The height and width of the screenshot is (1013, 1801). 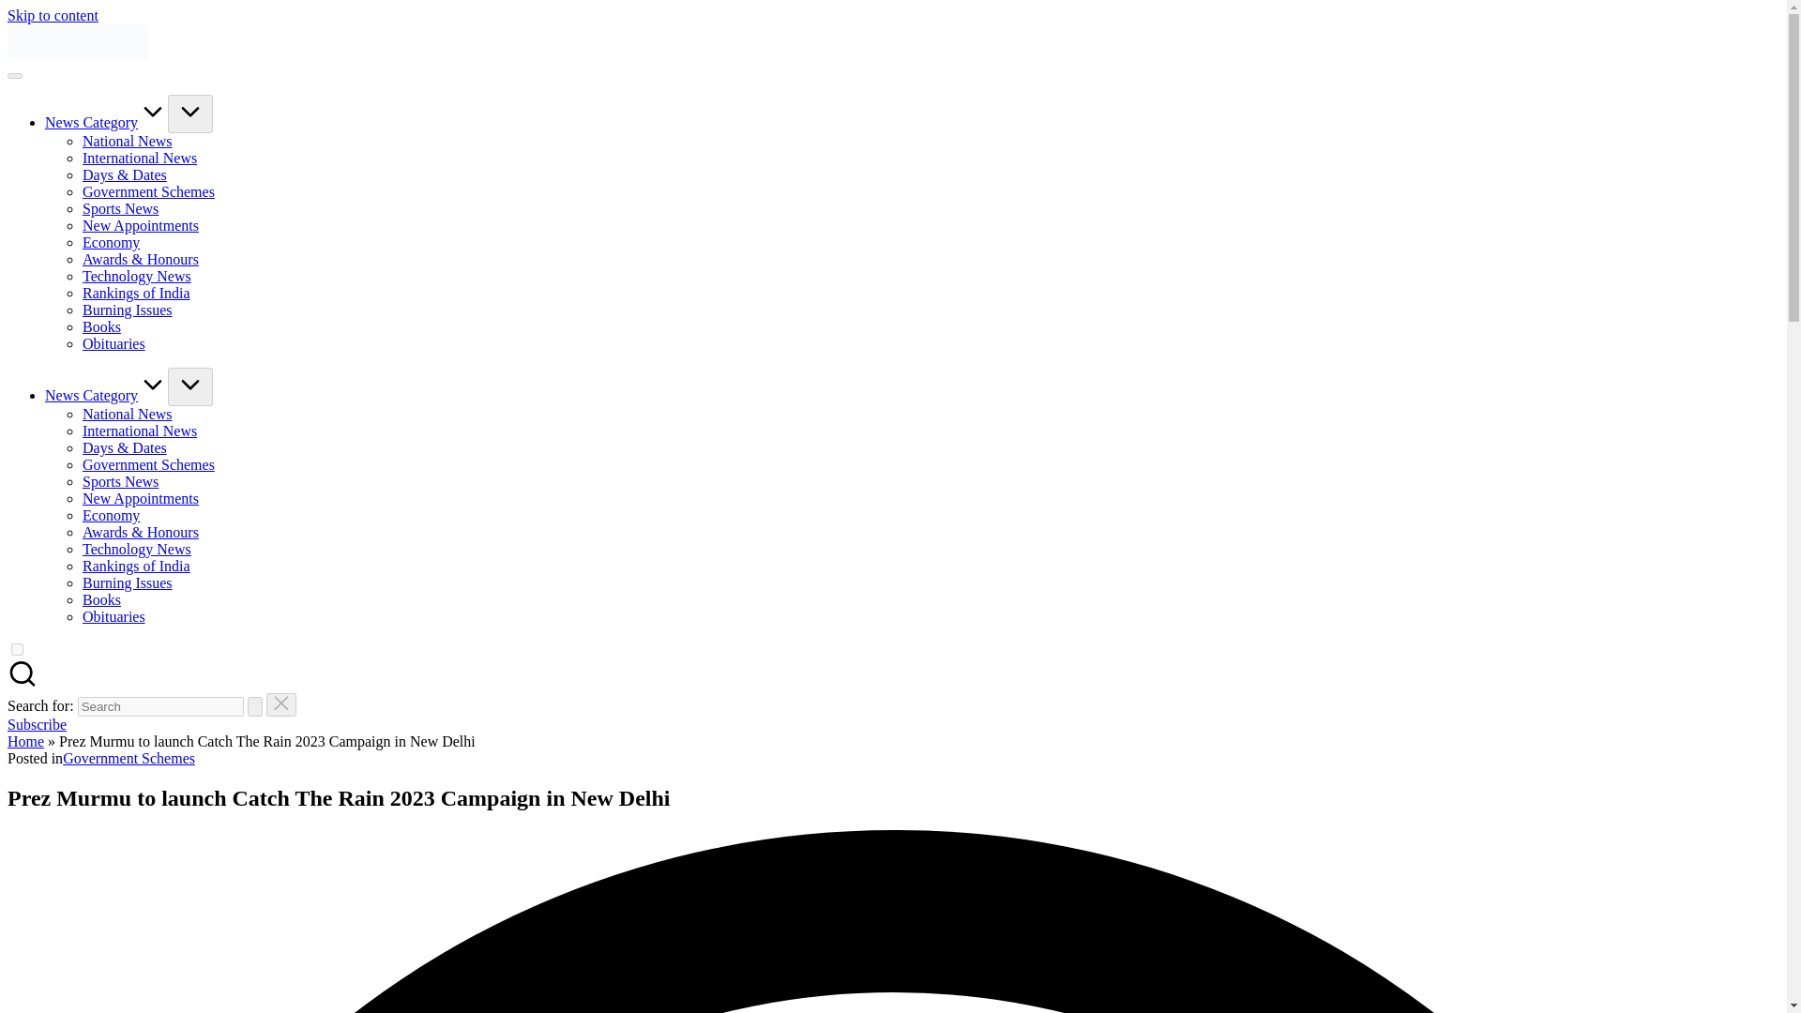 What do you see at coordinates (139, 431) in the screenshot?
I see `International News` at bounding box center [139, 431].